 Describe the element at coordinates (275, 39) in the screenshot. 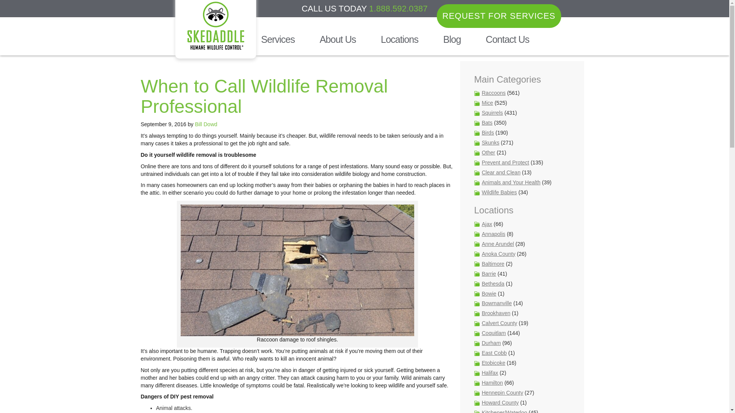

I see `Services` at that location.